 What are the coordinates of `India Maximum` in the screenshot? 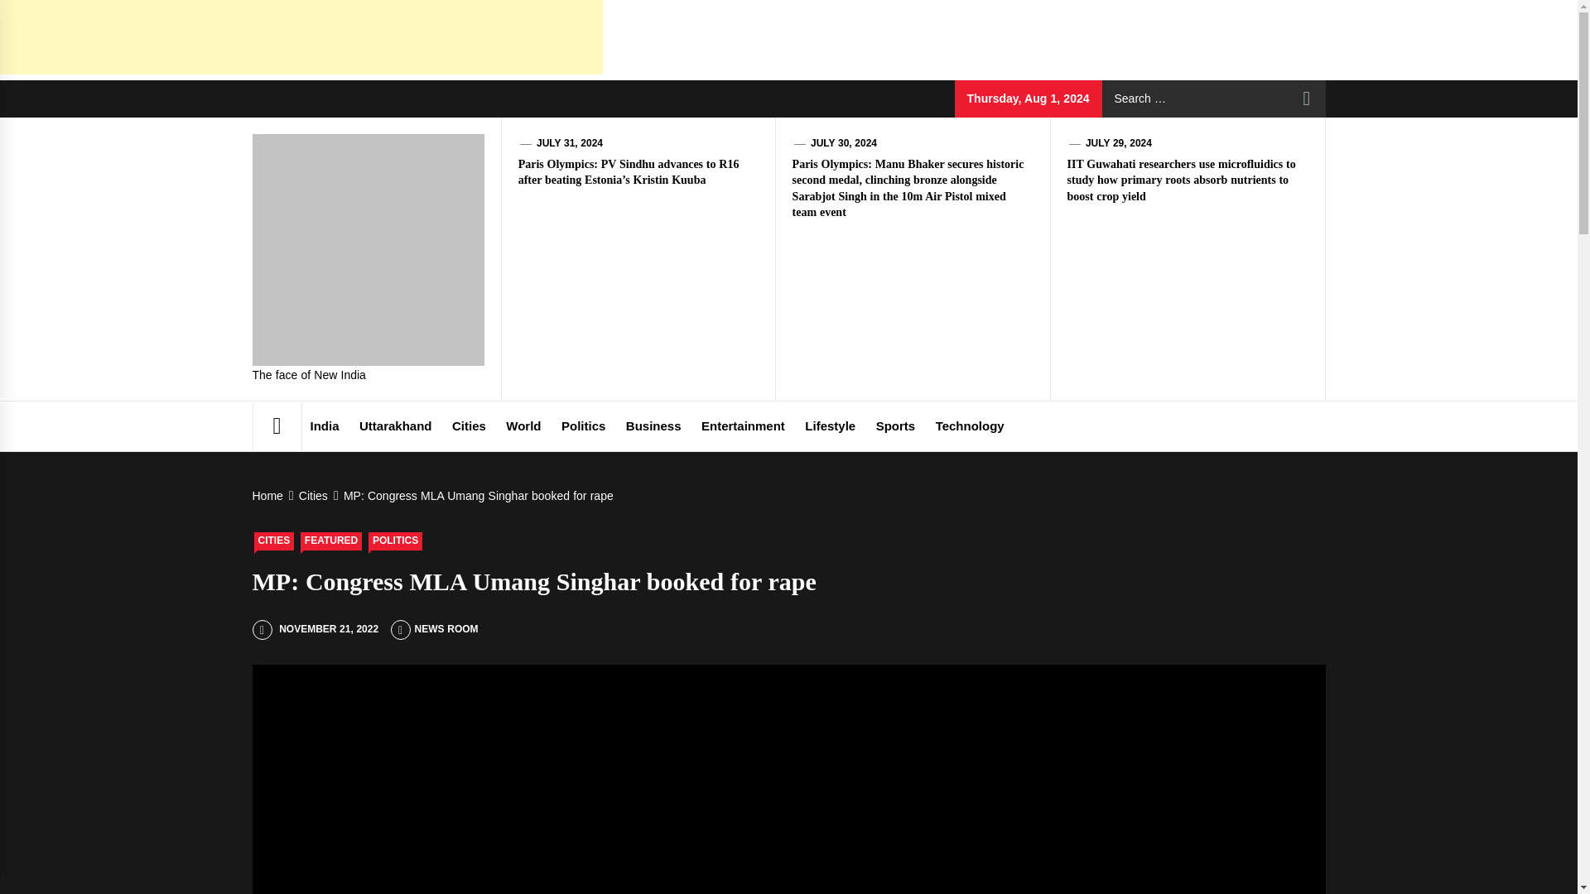 It's located at (563, 175).